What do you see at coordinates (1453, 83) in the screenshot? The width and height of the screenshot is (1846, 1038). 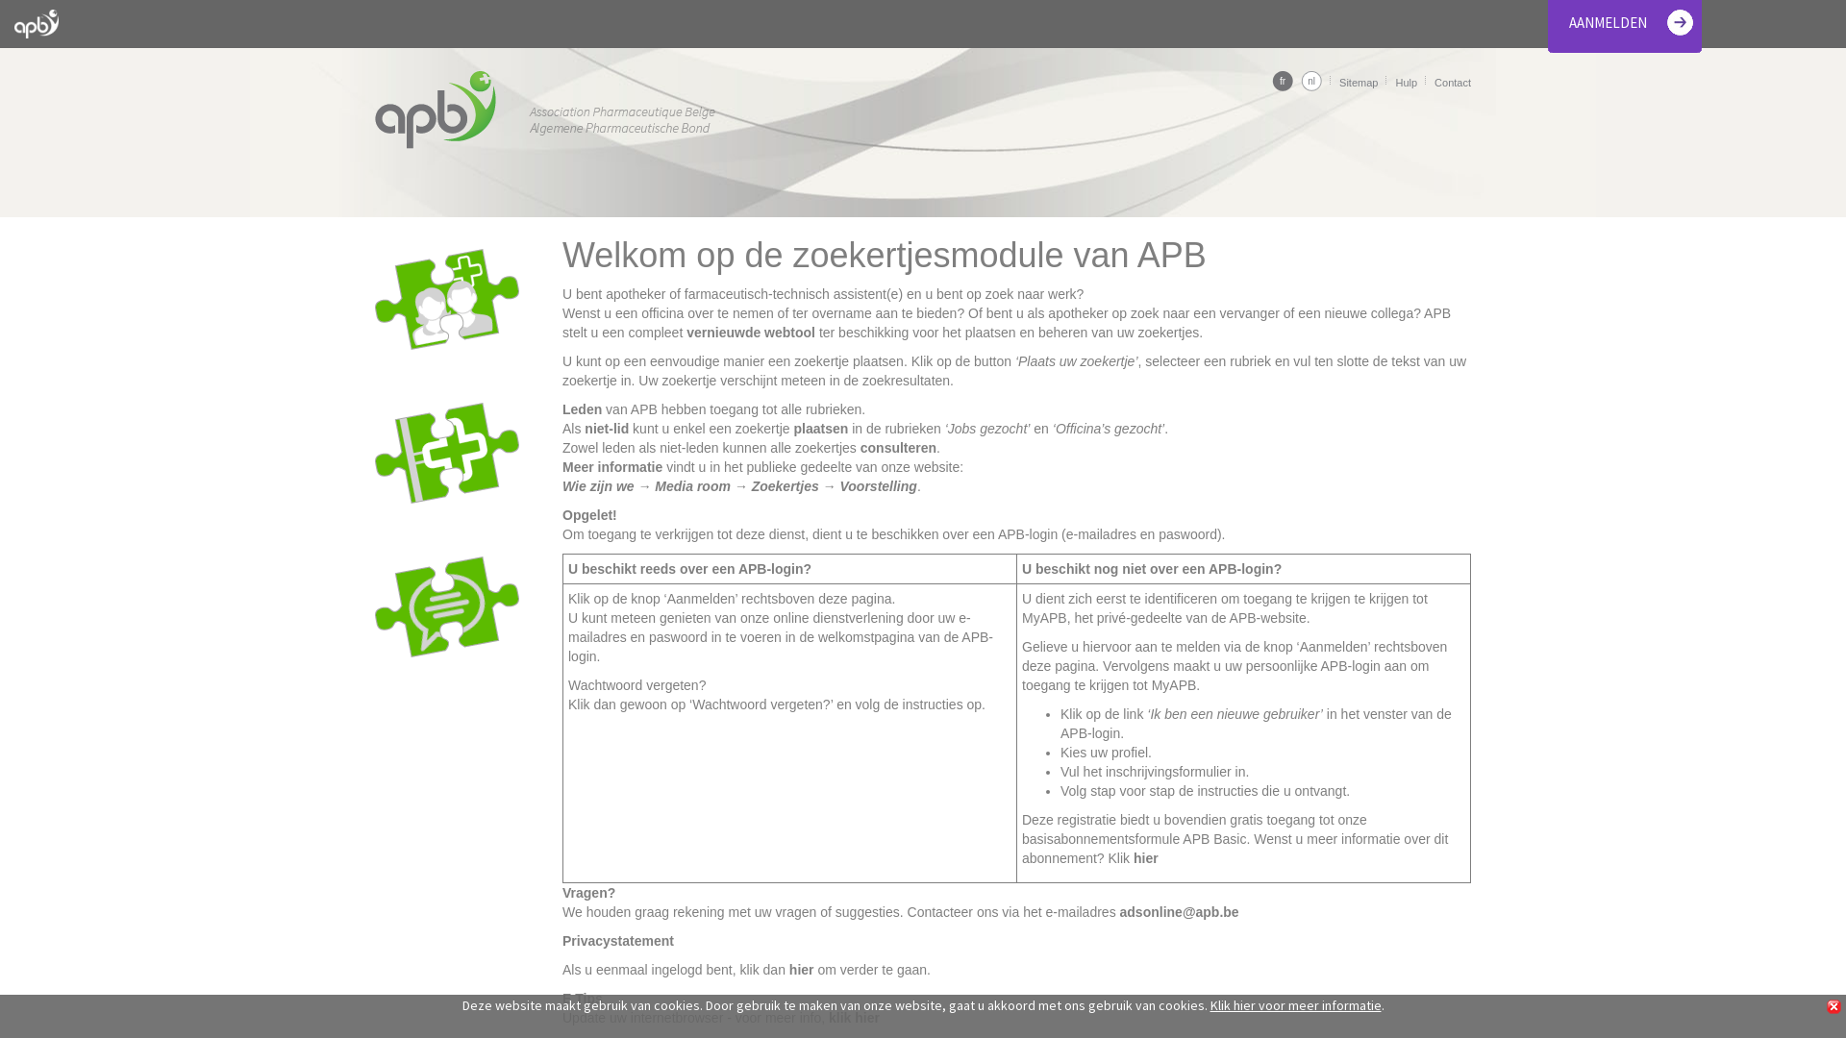 I see `Contact` at bounding box center [1453, 83].